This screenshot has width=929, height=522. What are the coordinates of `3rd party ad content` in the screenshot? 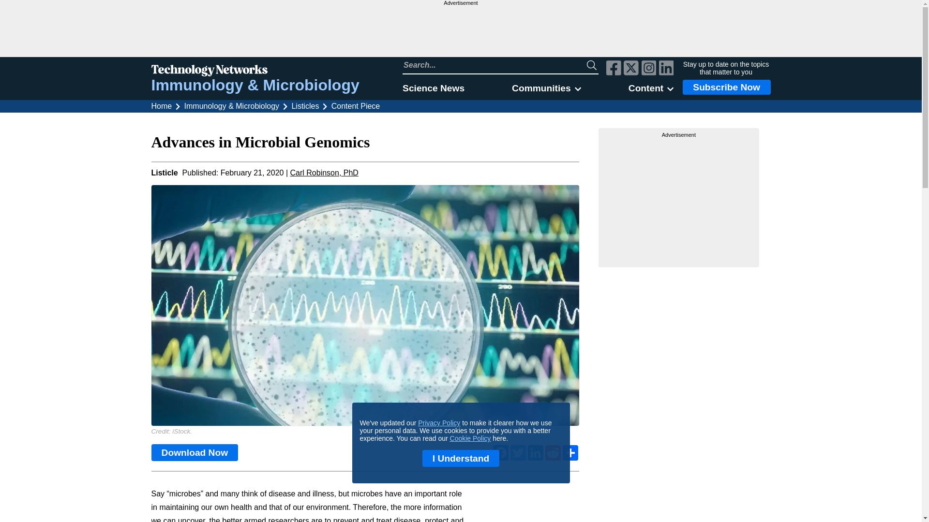 It's located at (460, 31).